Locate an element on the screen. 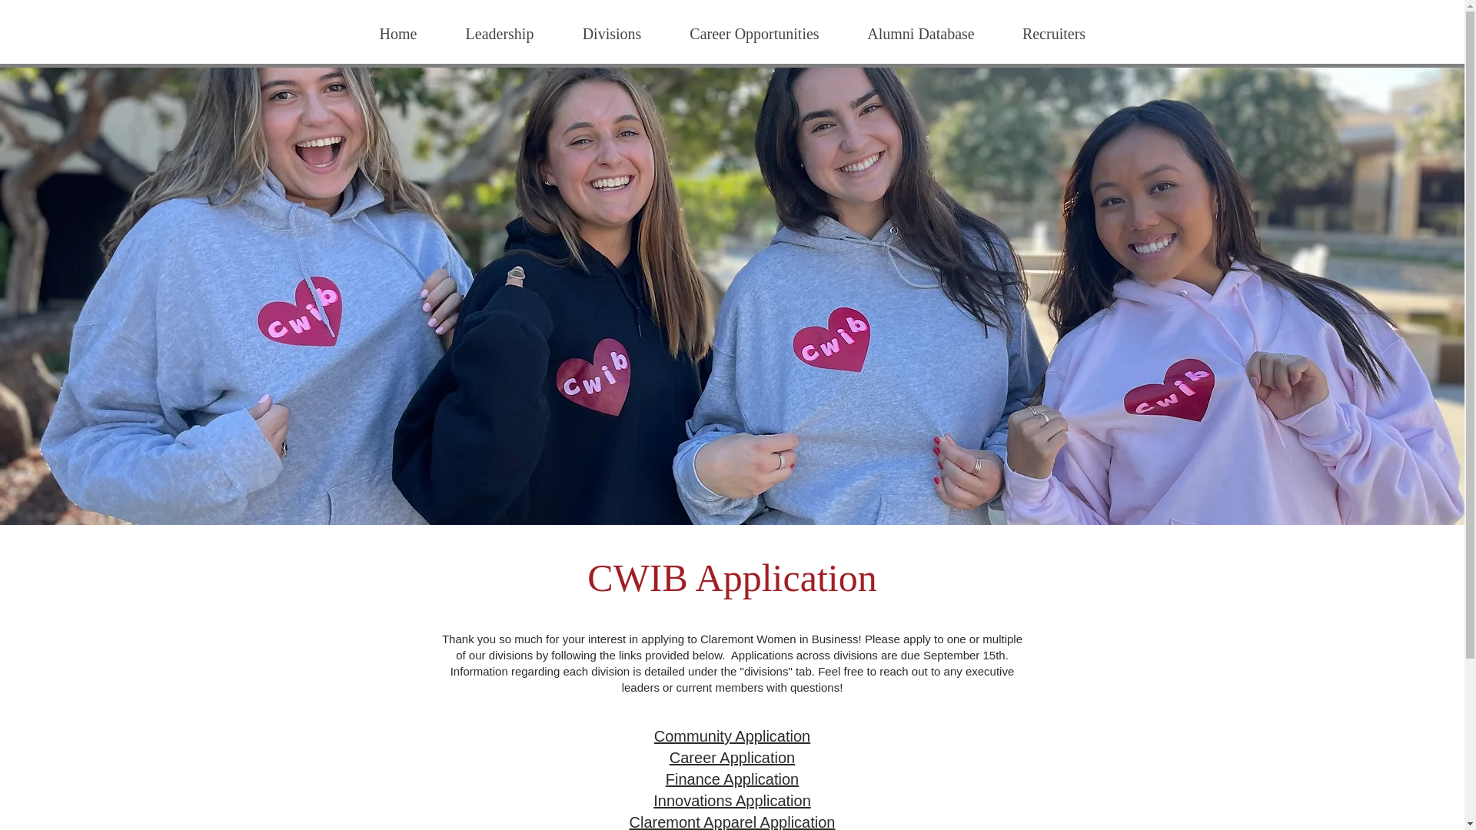 This screenshot has height=830, width=1476. Recruiters is located at coordinates (1052, 33).